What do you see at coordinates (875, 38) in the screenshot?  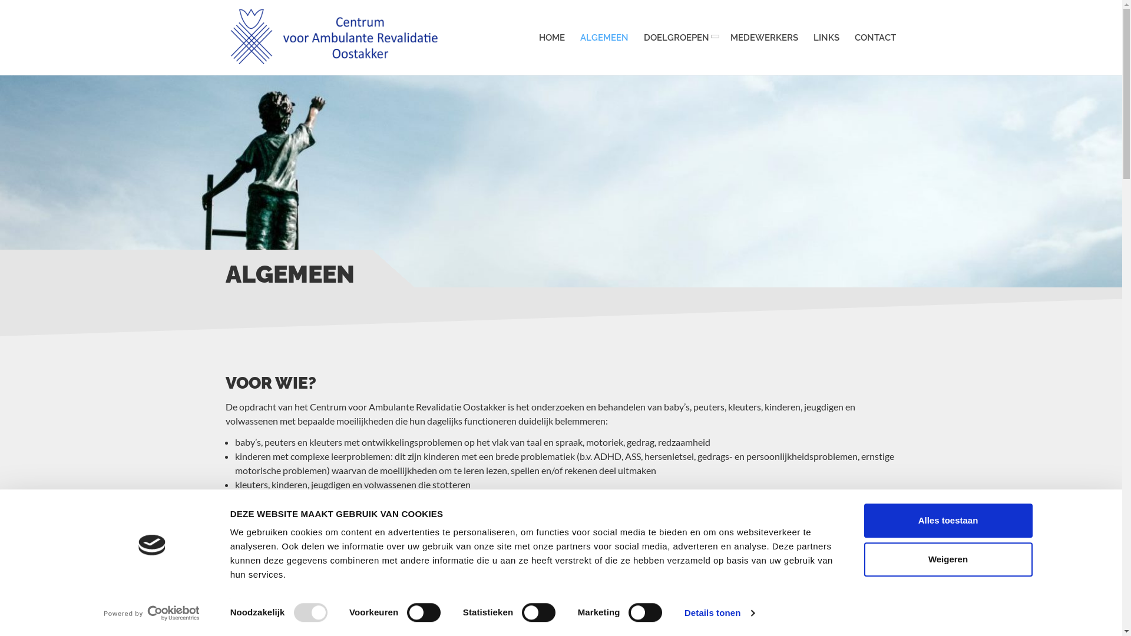 I see `CONTACT` at bounding box center [875, 38].